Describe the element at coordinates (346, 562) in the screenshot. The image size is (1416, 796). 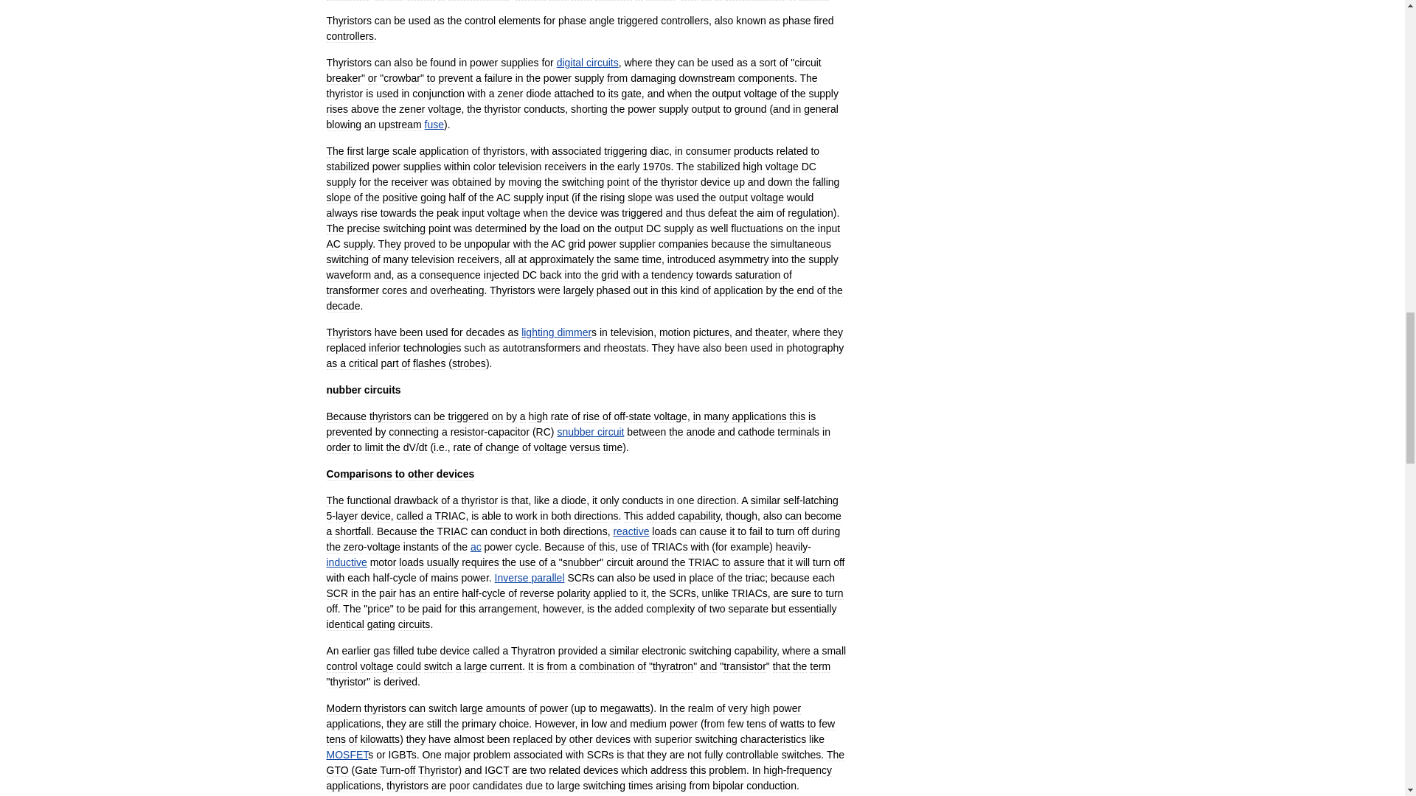
I see `inductive` at that location.